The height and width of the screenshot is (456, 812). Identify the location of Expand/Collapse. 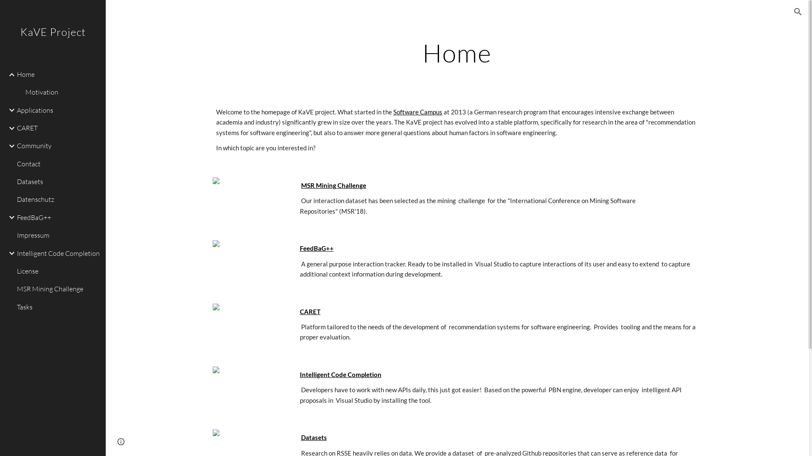
(9, 128).